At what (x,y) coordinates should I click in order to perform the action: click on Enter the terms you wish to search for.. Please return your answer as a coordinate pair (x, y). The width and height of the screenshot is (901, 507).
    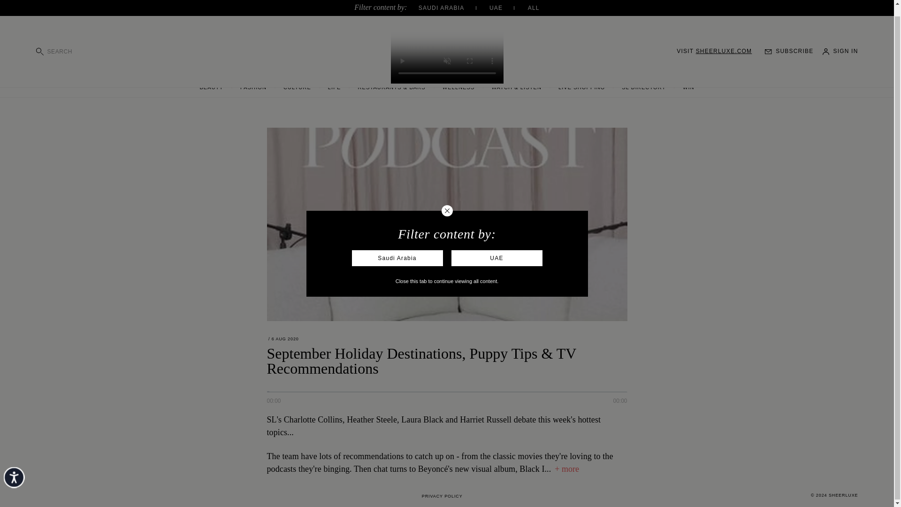
    Looking at the image, I should click on (87, 43).